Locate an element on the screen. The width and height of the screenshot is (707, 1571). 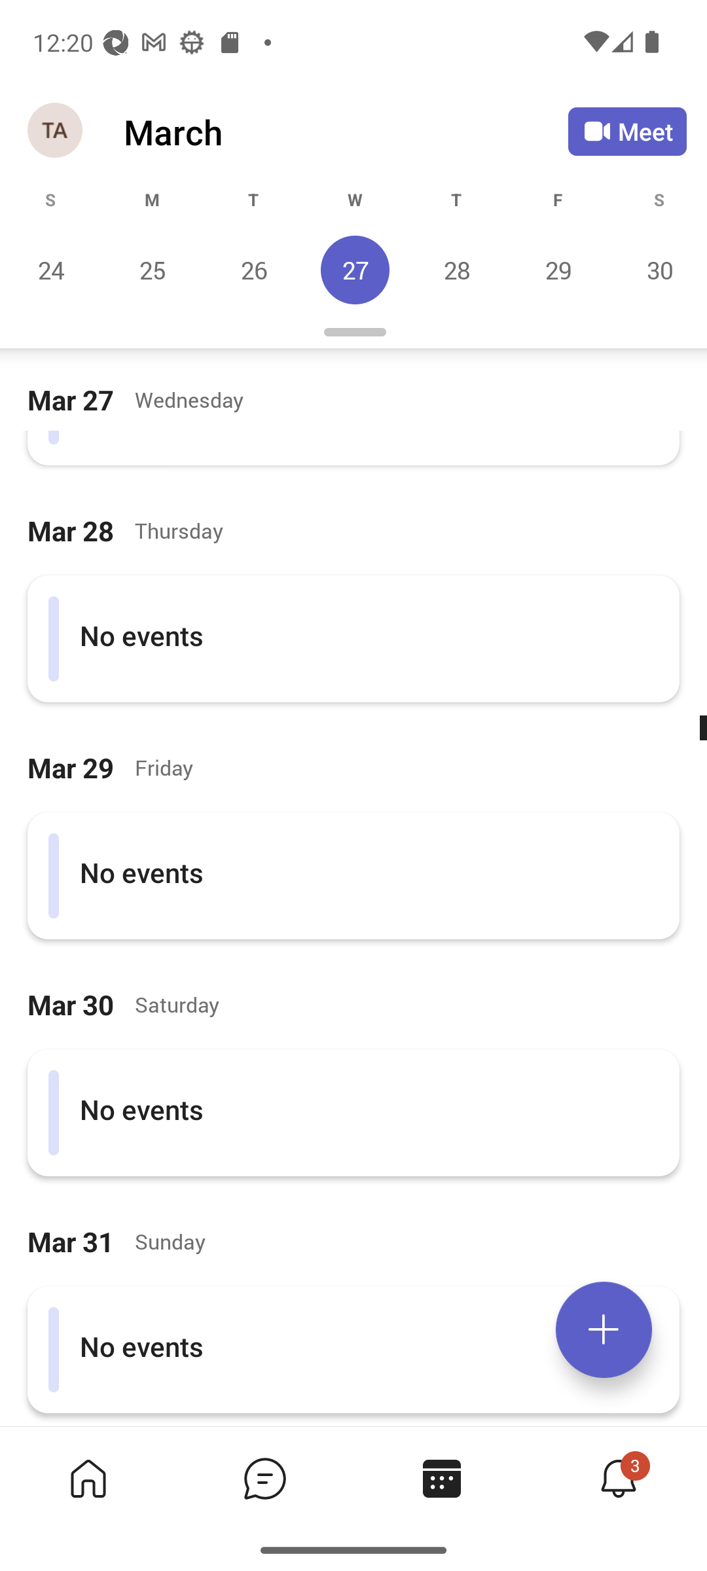
Meet Meet now or join with an ID is located at coordinates (627, 131).